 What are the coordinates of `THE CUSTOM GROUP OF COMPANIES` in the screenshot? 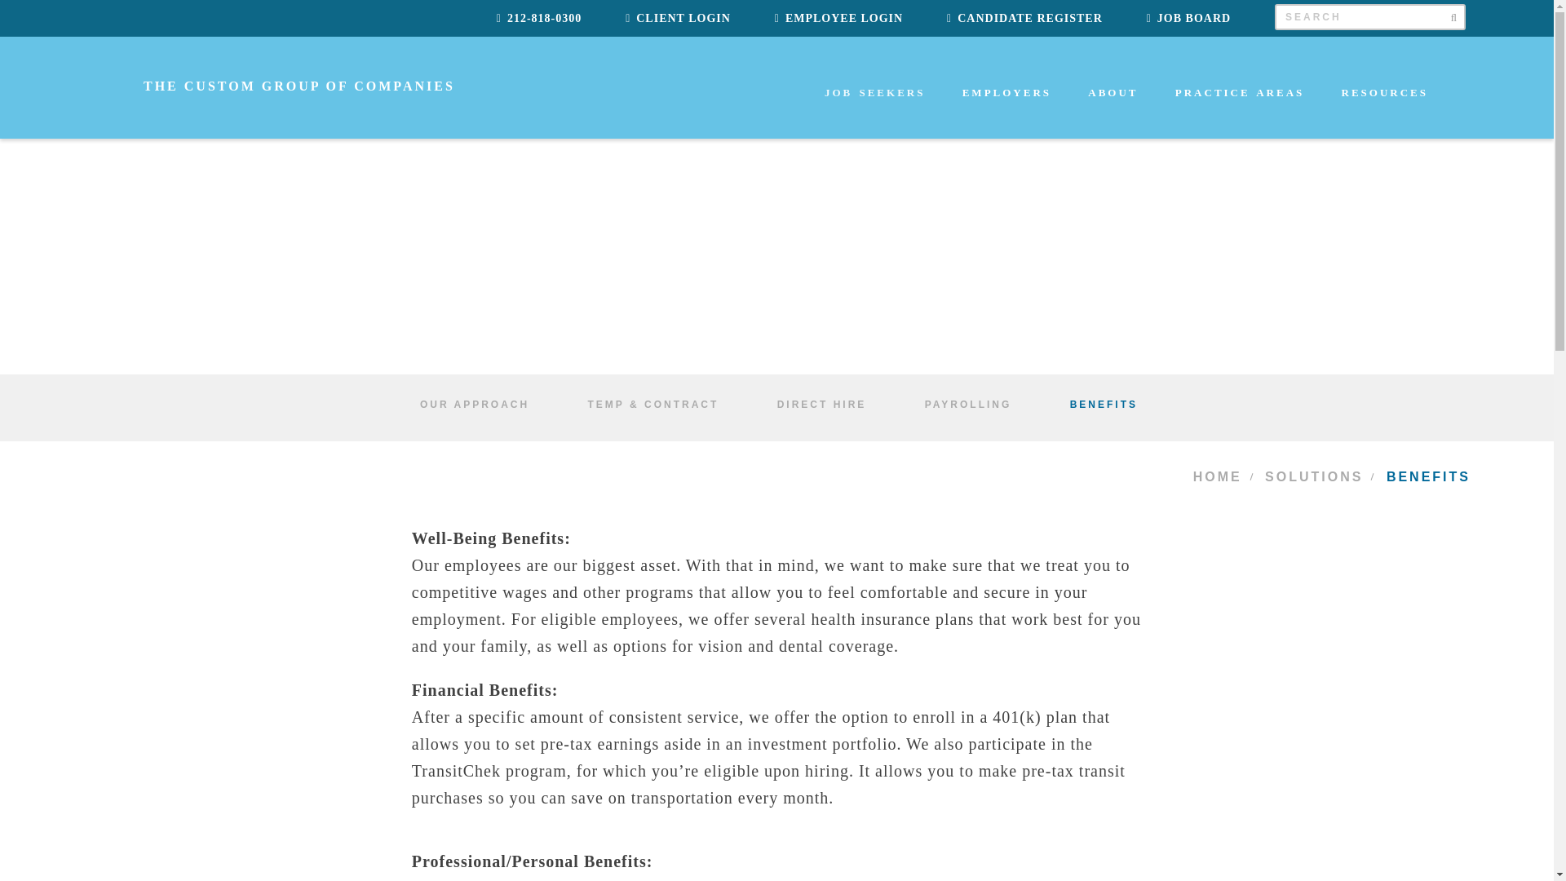 It's located at (271, 85).